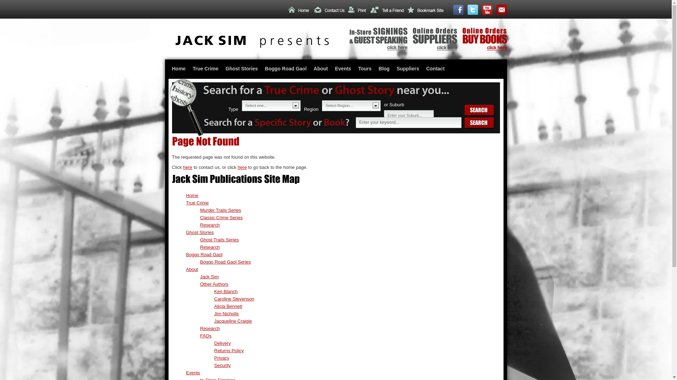 Image resolution: width=677 pixels, height=380 pixels. I want to click on Events, so click(343, 69).